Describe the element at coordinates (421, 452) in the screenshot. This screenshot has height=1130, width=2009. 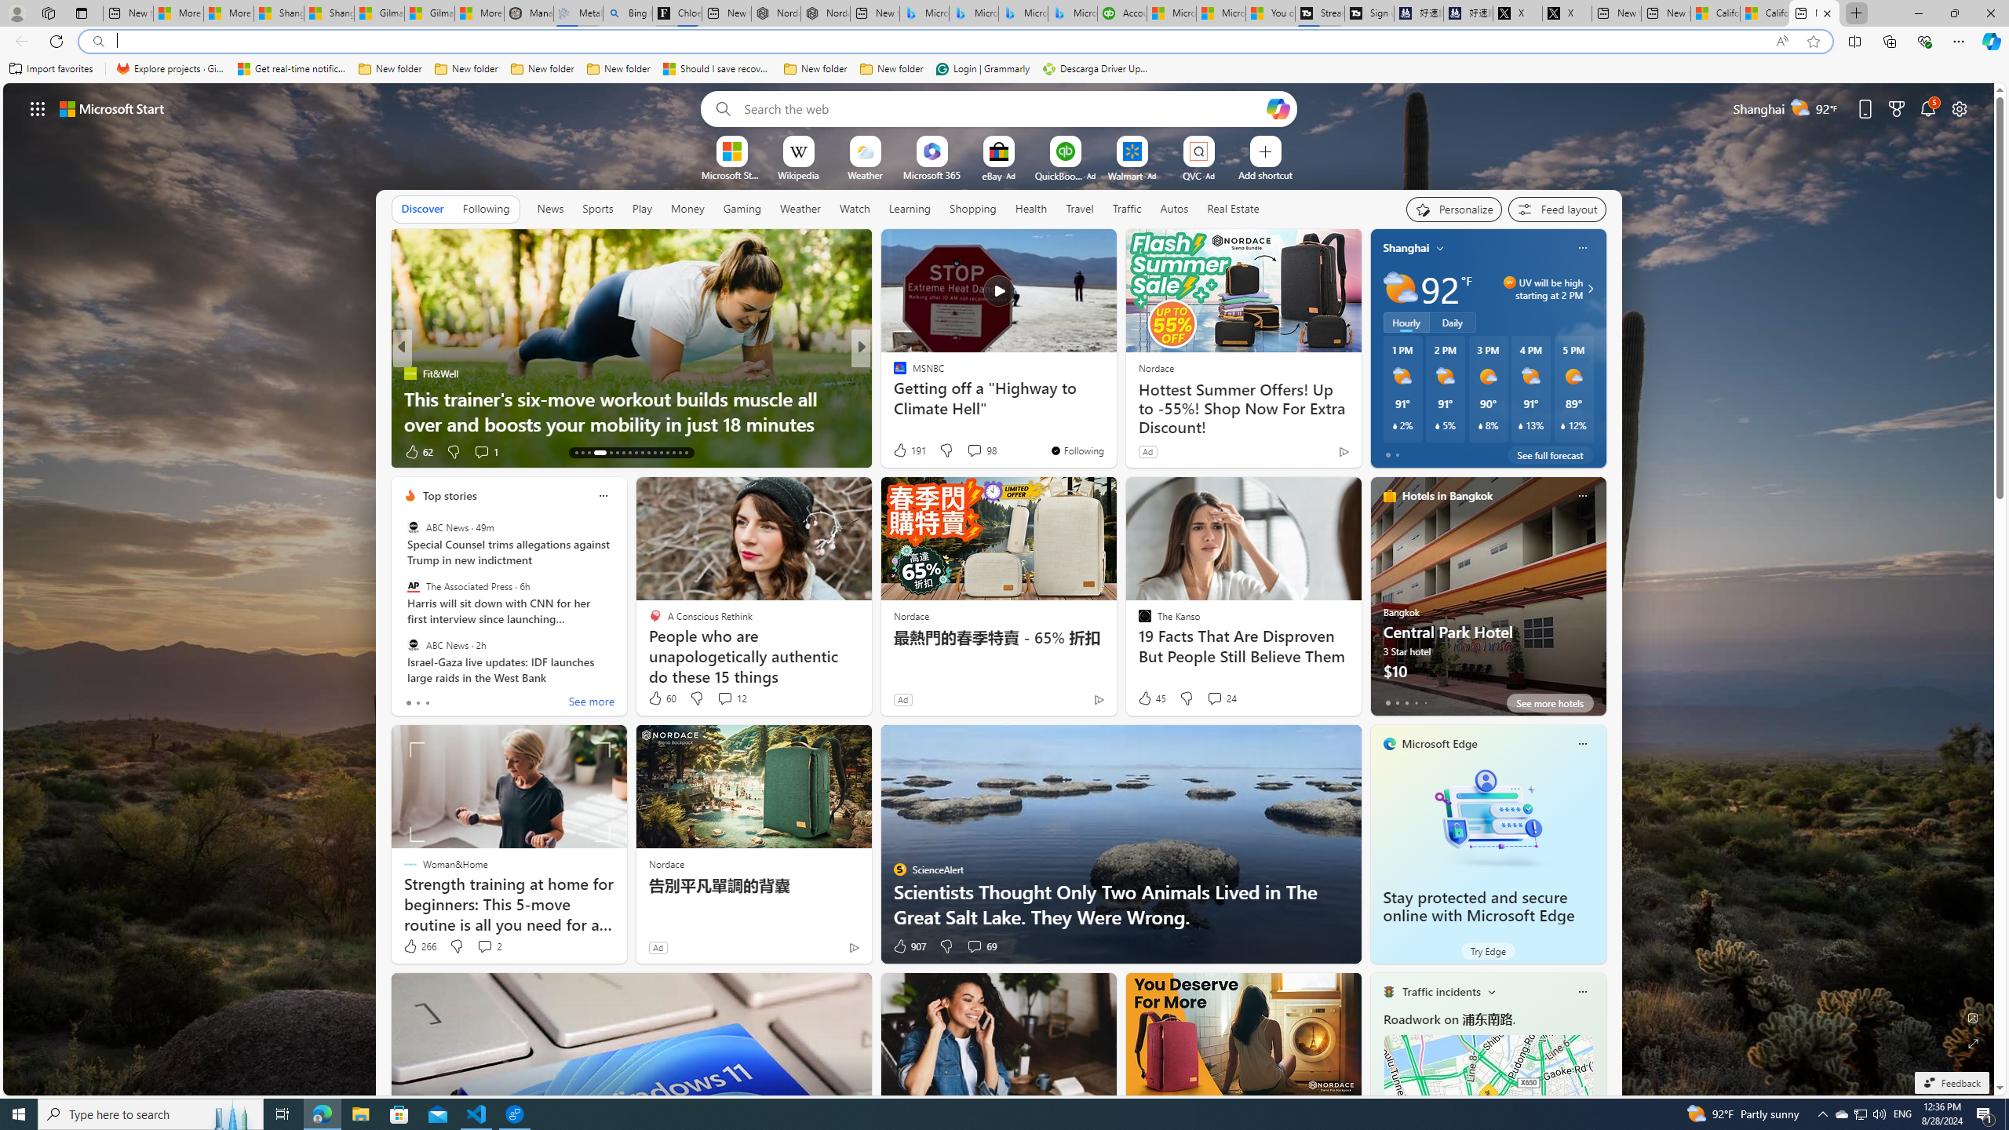
I see `105 Like` at that location.